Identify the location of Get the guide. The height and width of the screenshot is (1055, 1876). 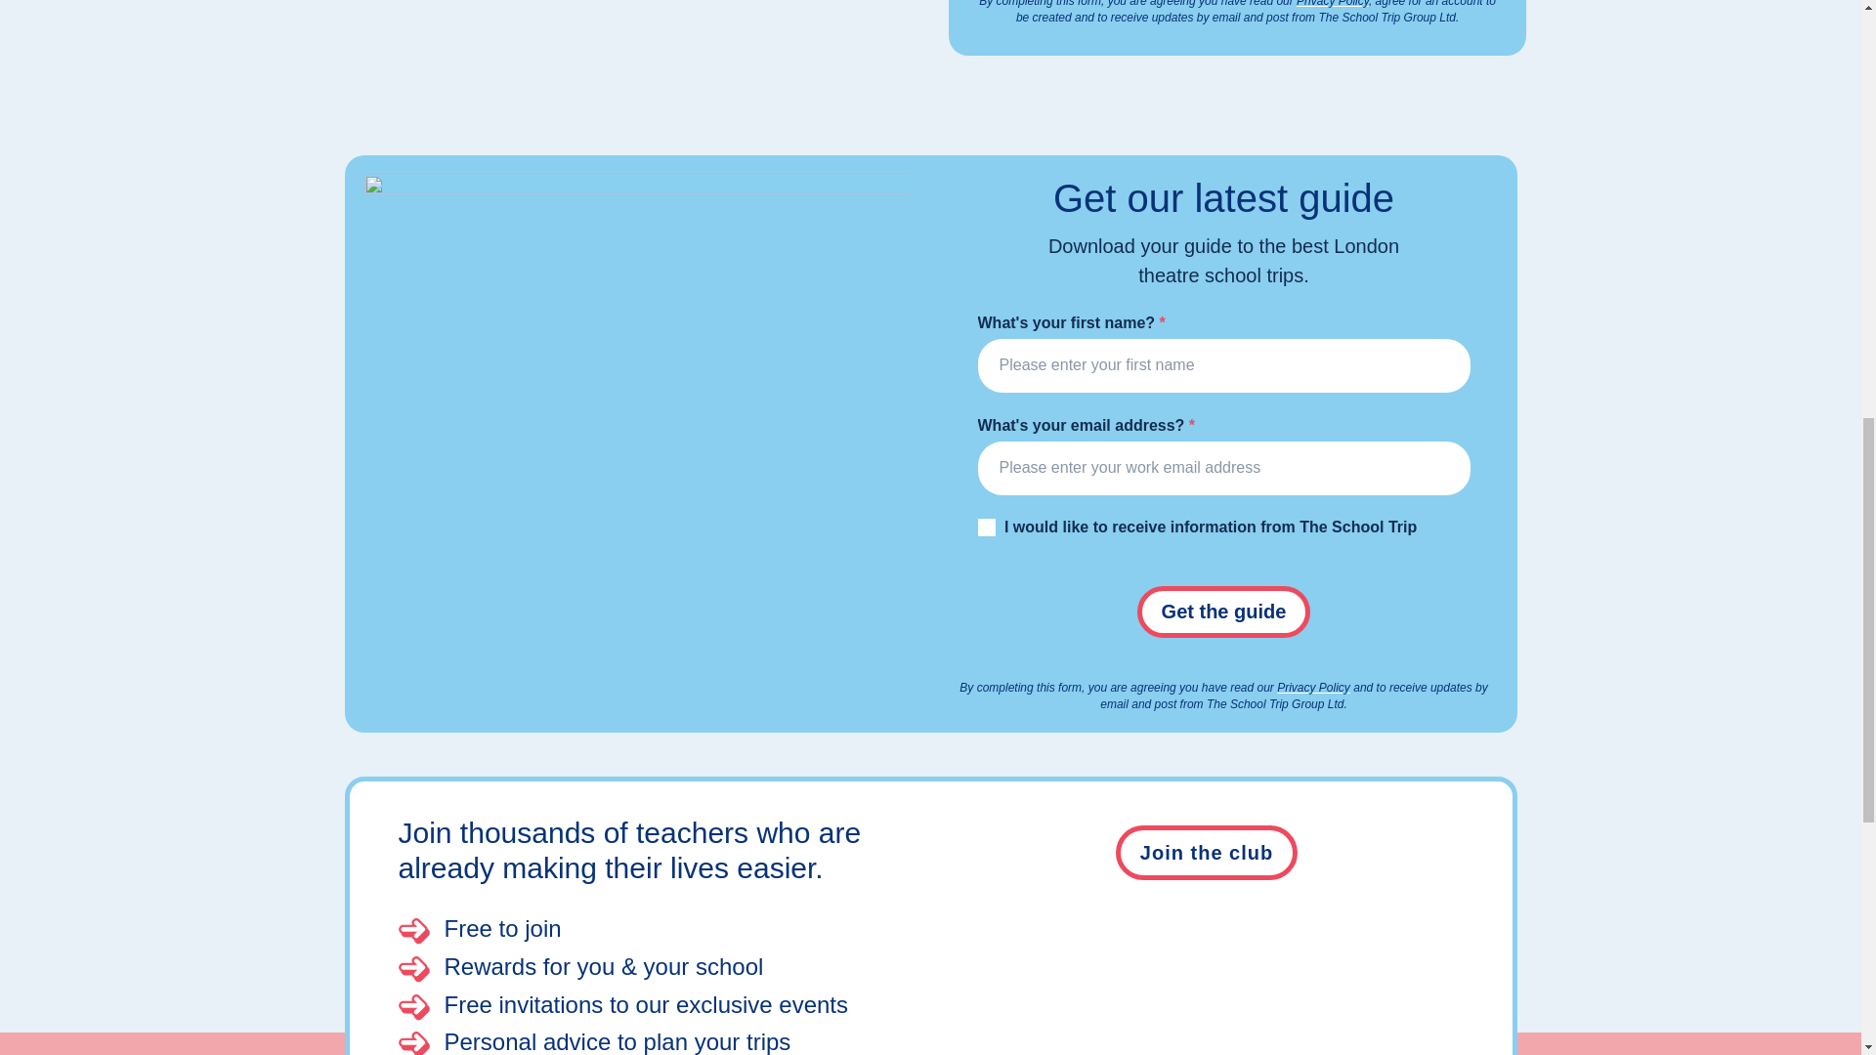
(1223, 612).